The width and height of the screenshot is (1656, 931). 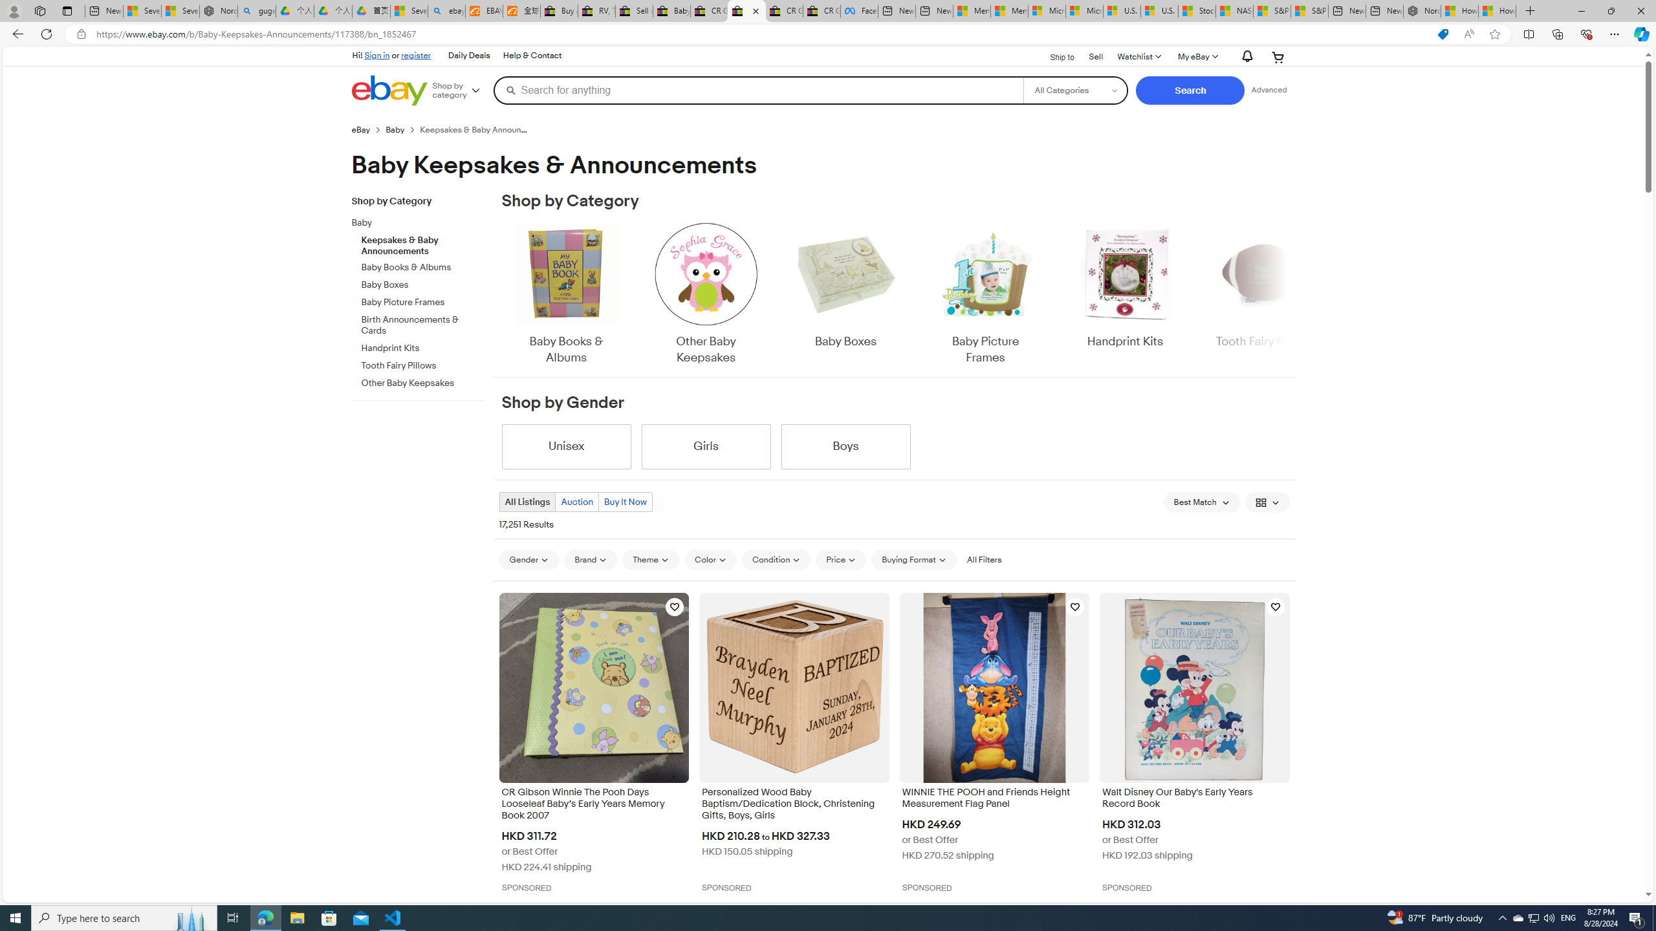 What do you see at coordinates (651, 559) in the screenshot?
I see `Theme` at bounding box center [651, 559].